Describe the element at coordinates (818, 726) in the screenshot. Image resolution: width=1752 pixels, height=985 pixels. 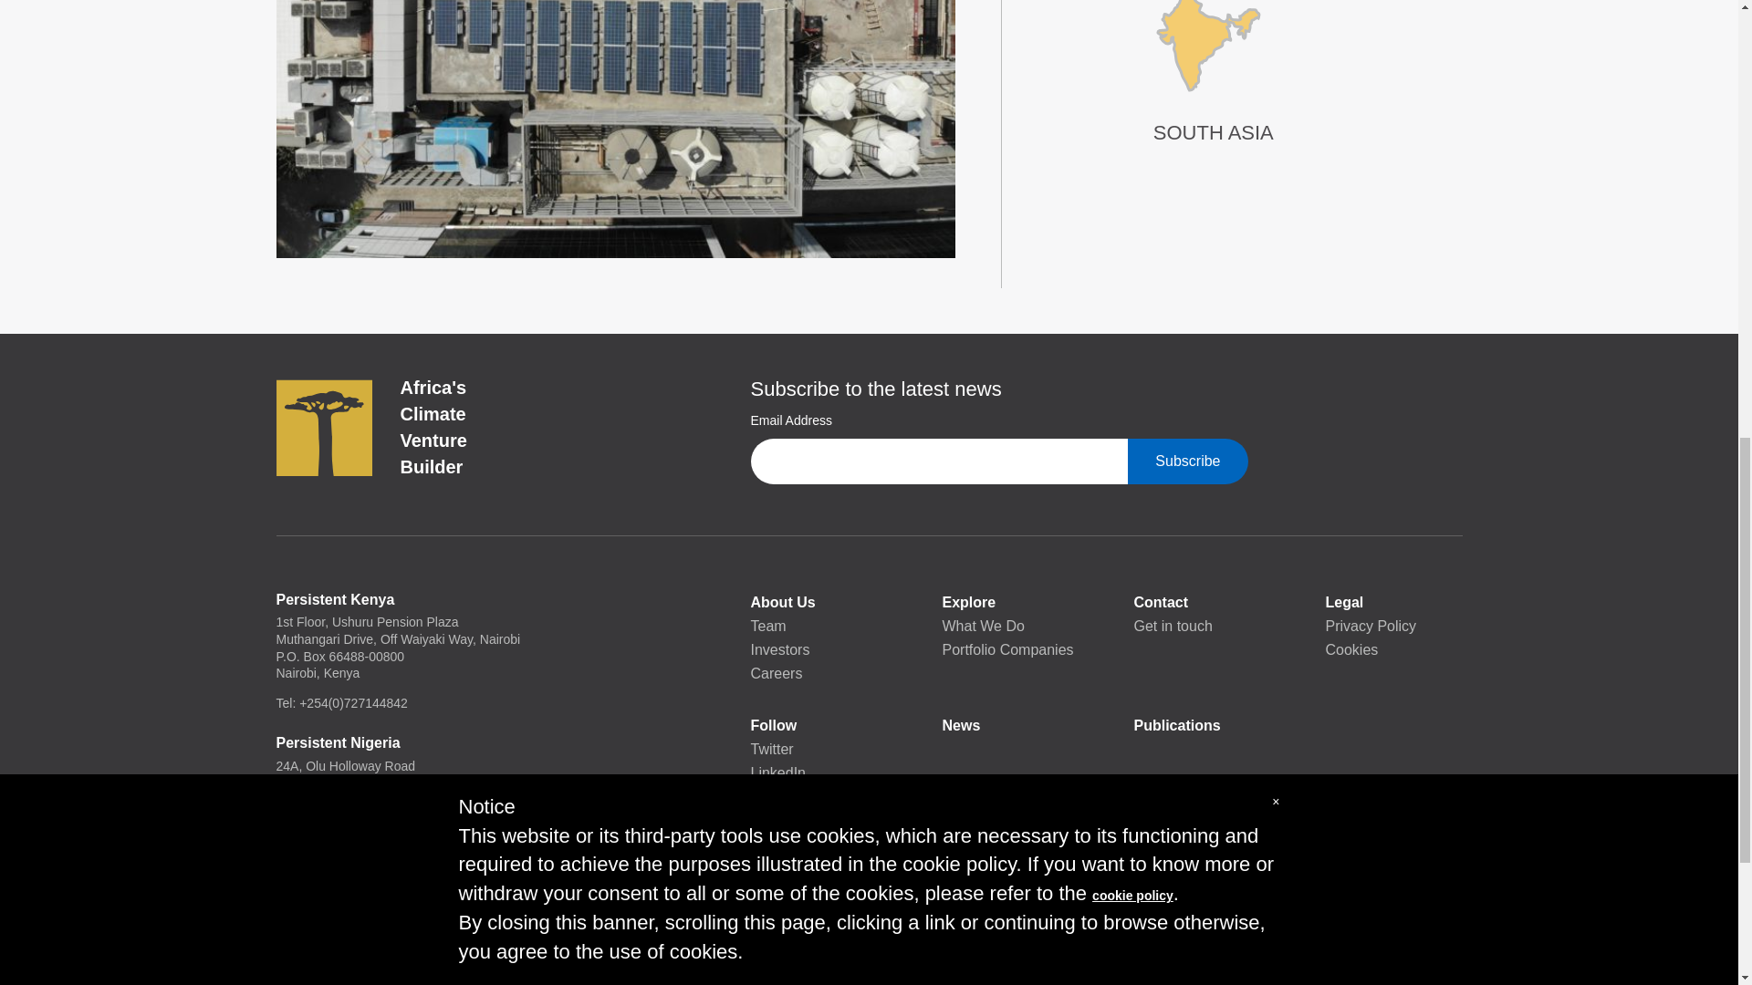
I see `Follow` at that location.